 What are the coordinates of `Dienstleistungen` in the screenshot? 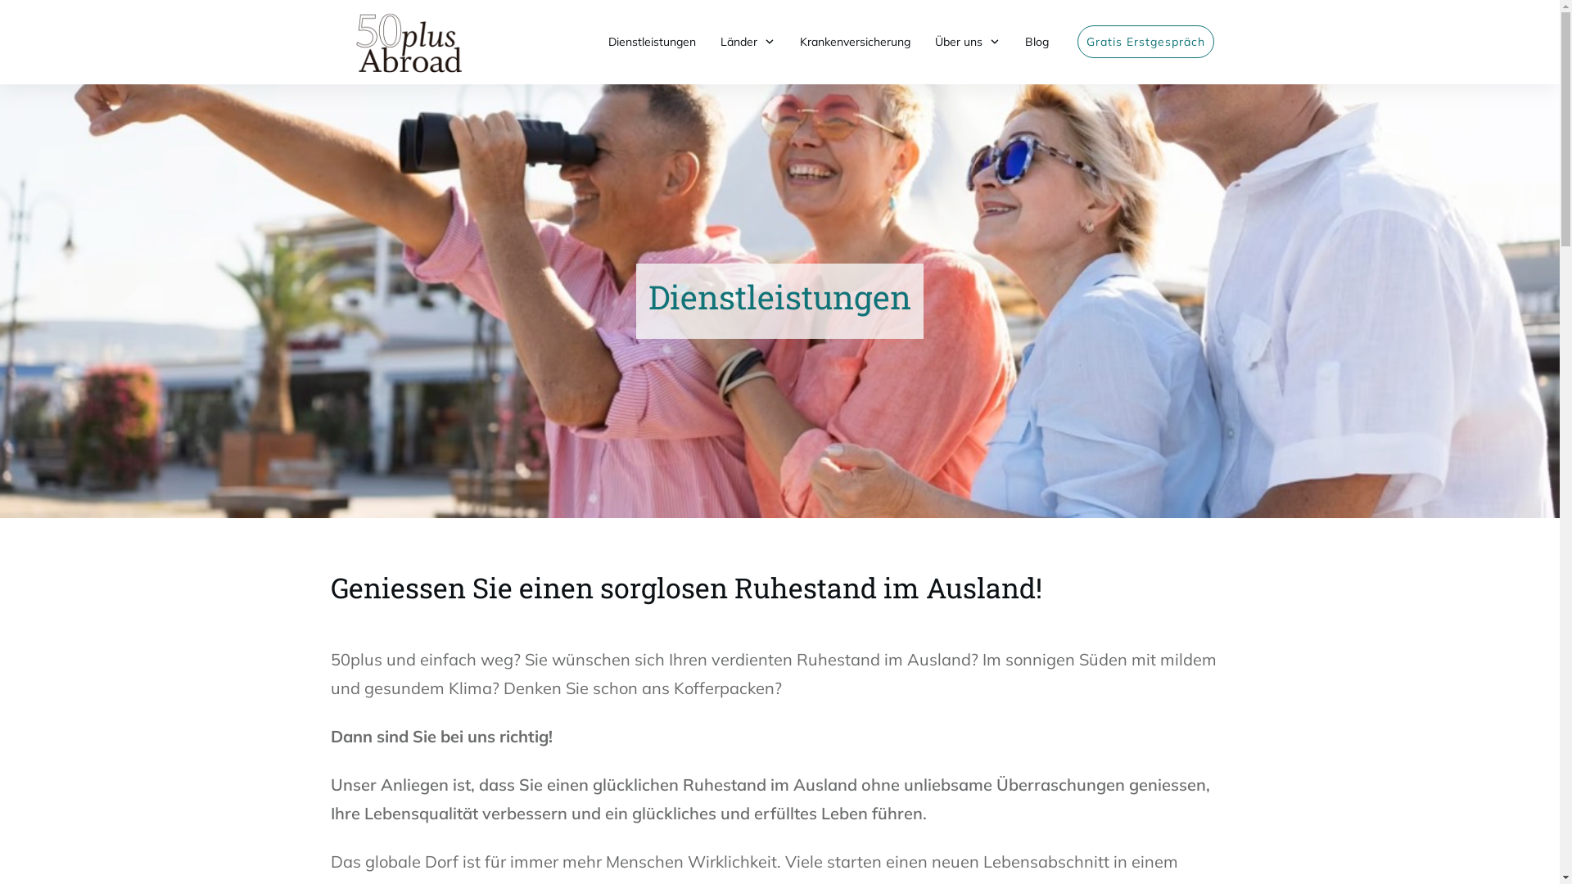 It's located at (652, 42).